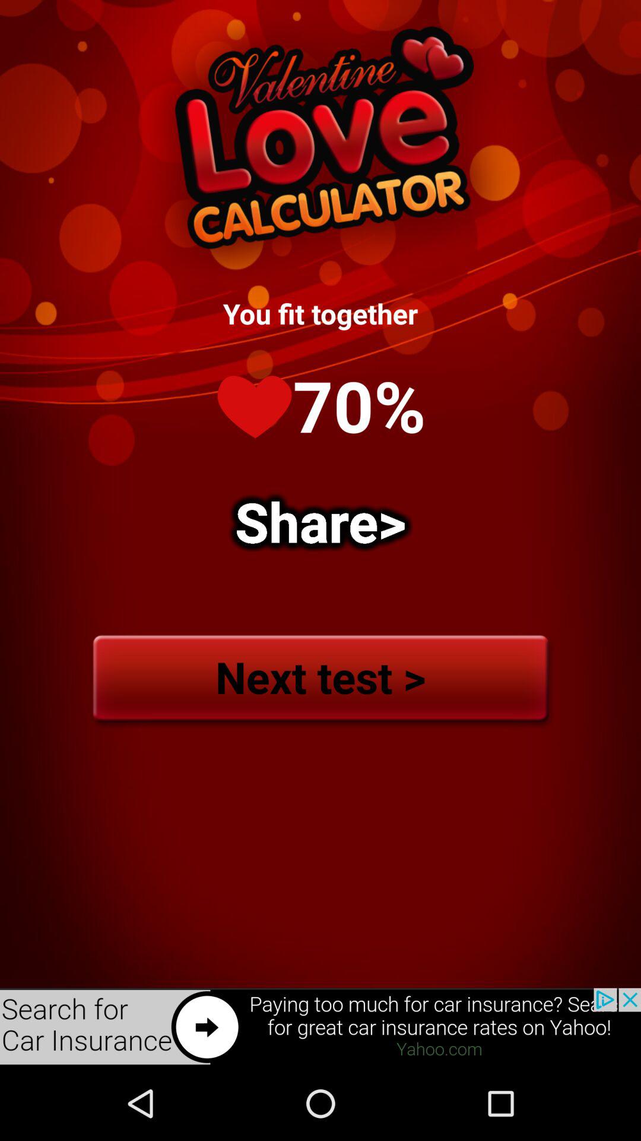 The height and width of the screenshot is (1141, 641). Describe the element at coordinates (320, 1027) in the screenshot. I see `open the advertisement` at that location.